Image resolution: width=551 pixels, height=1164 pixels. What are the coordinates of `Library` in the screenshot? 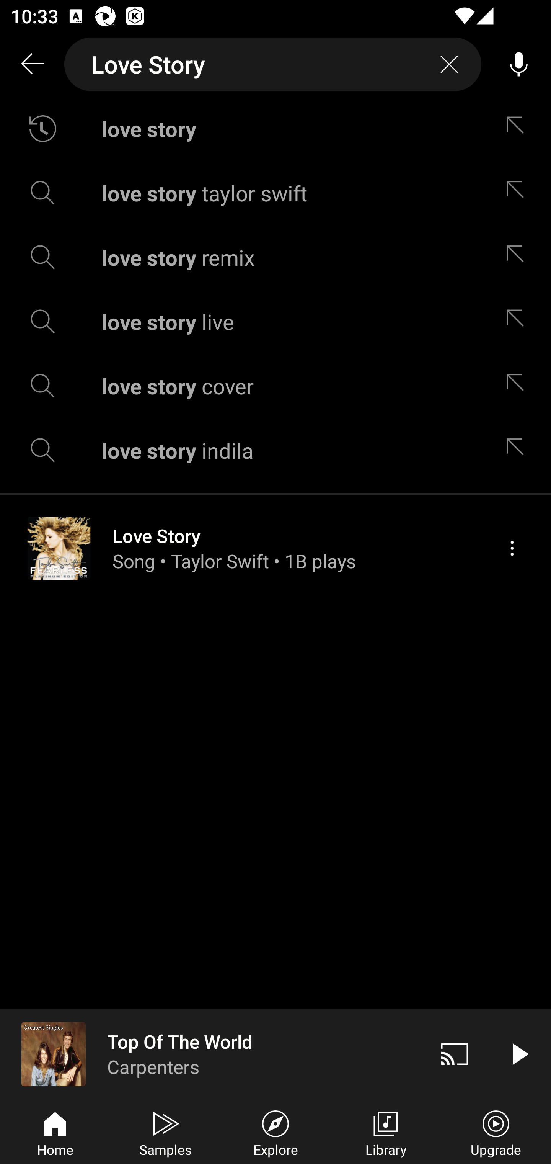 It's located at (386, 1132).